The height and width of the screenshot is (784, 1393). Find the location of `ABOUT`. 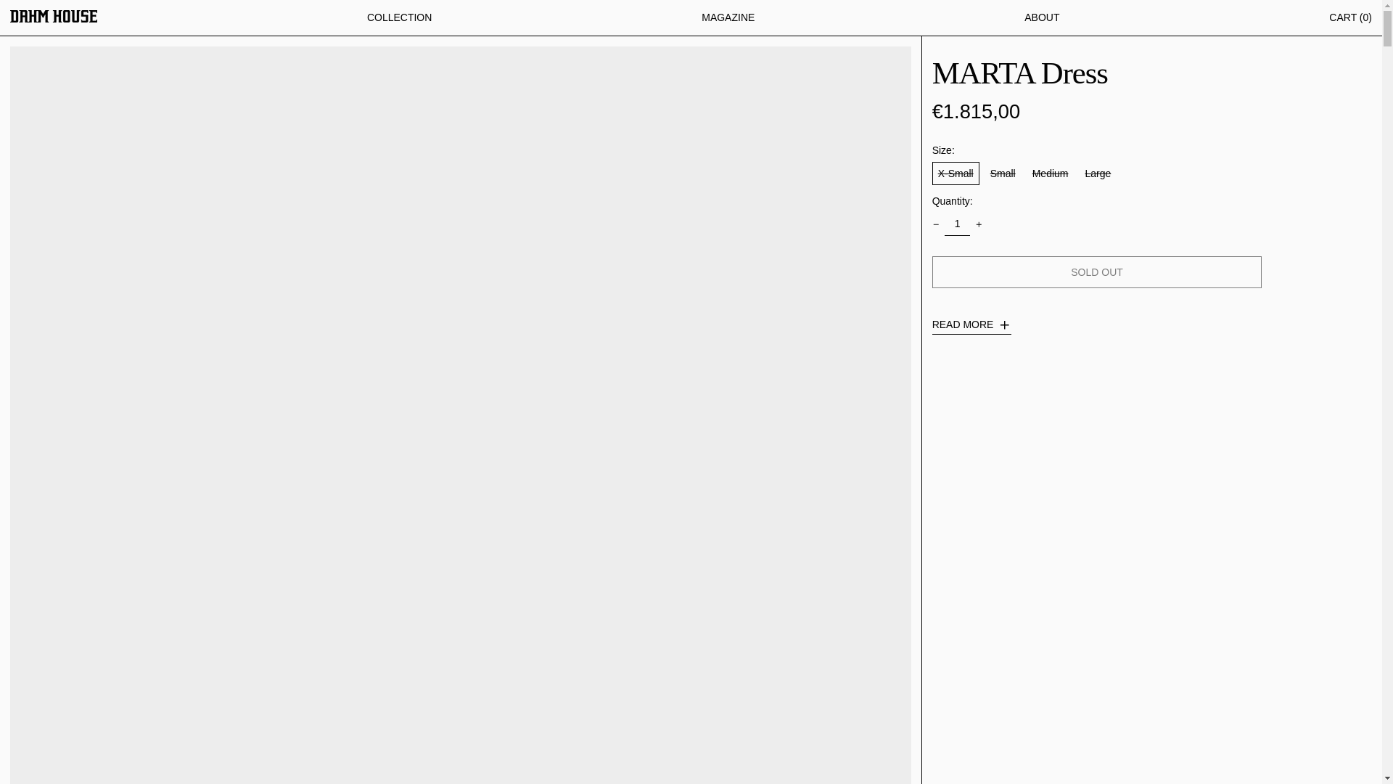

ABOUT is located at coordinates (1041, 17).